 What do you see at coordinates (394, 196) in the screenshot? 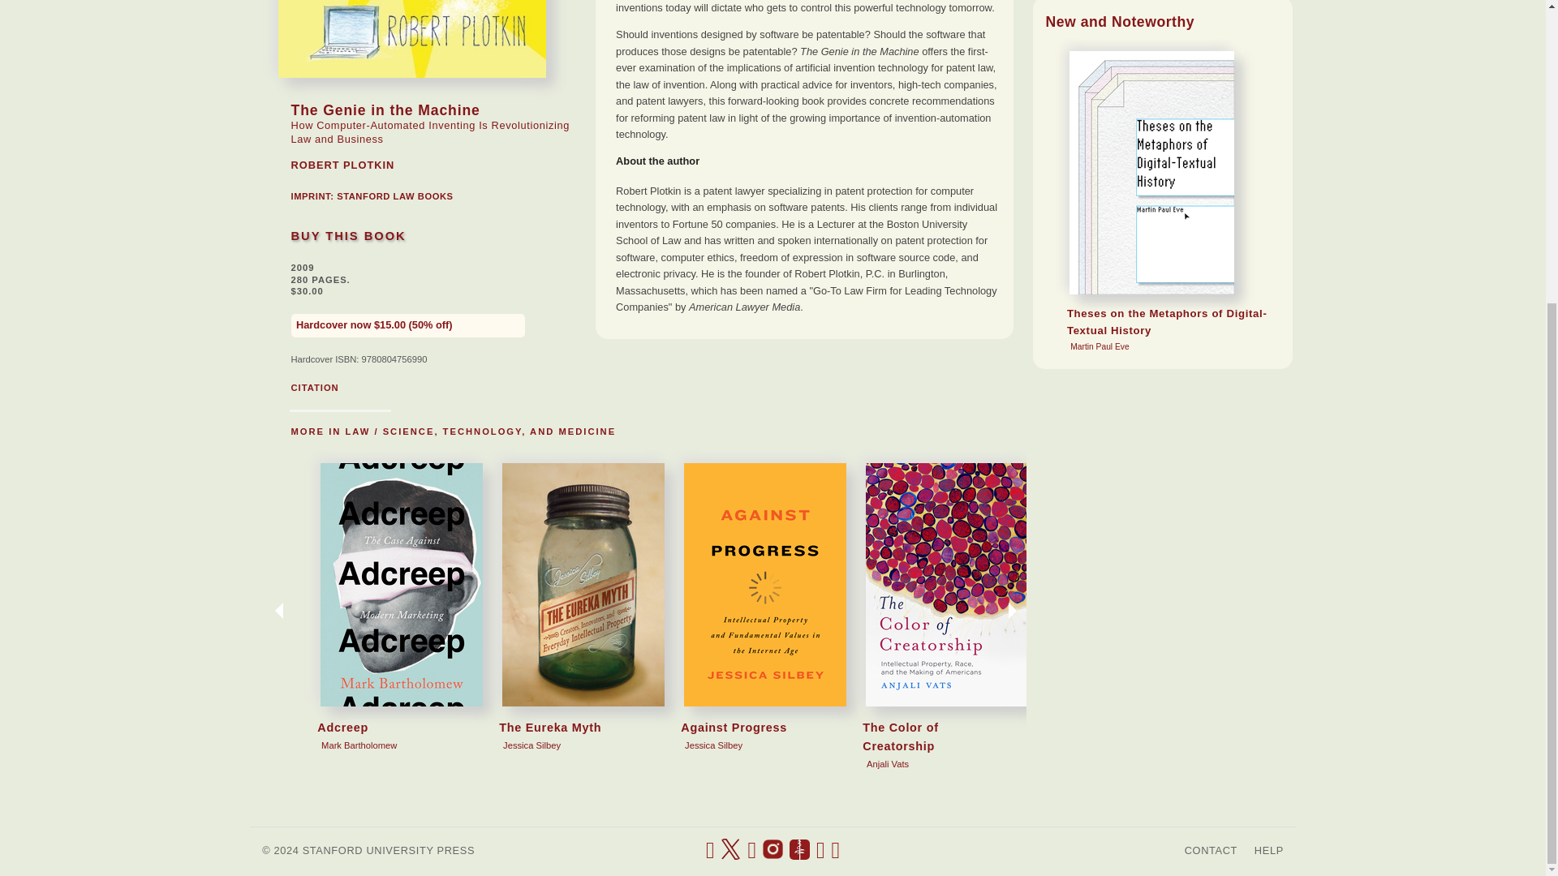
I see `STANFORD LAW BOOKS` at bounding box center [394, 196].